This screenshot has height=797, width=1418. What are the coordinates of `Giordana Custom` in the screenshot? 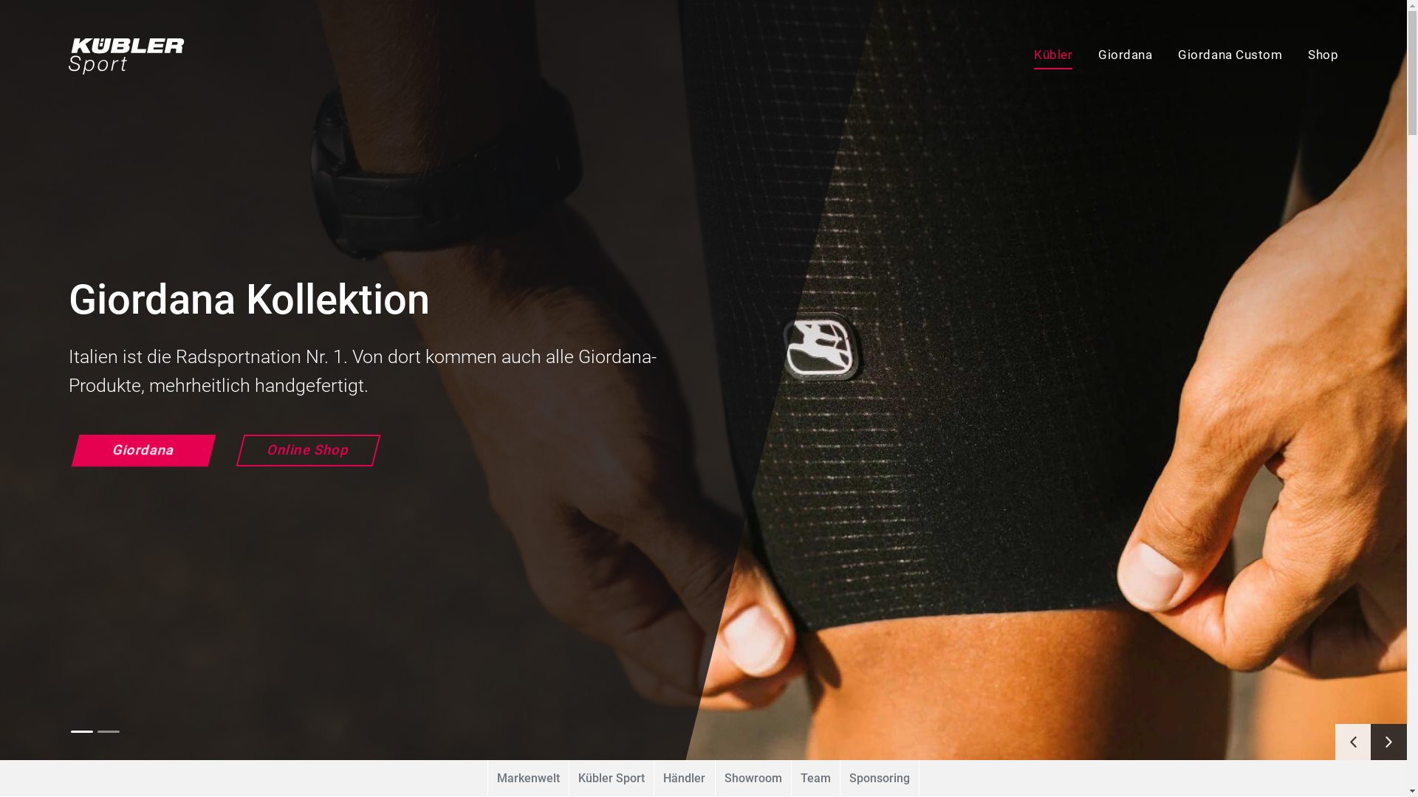 It's located at (1218, 56).